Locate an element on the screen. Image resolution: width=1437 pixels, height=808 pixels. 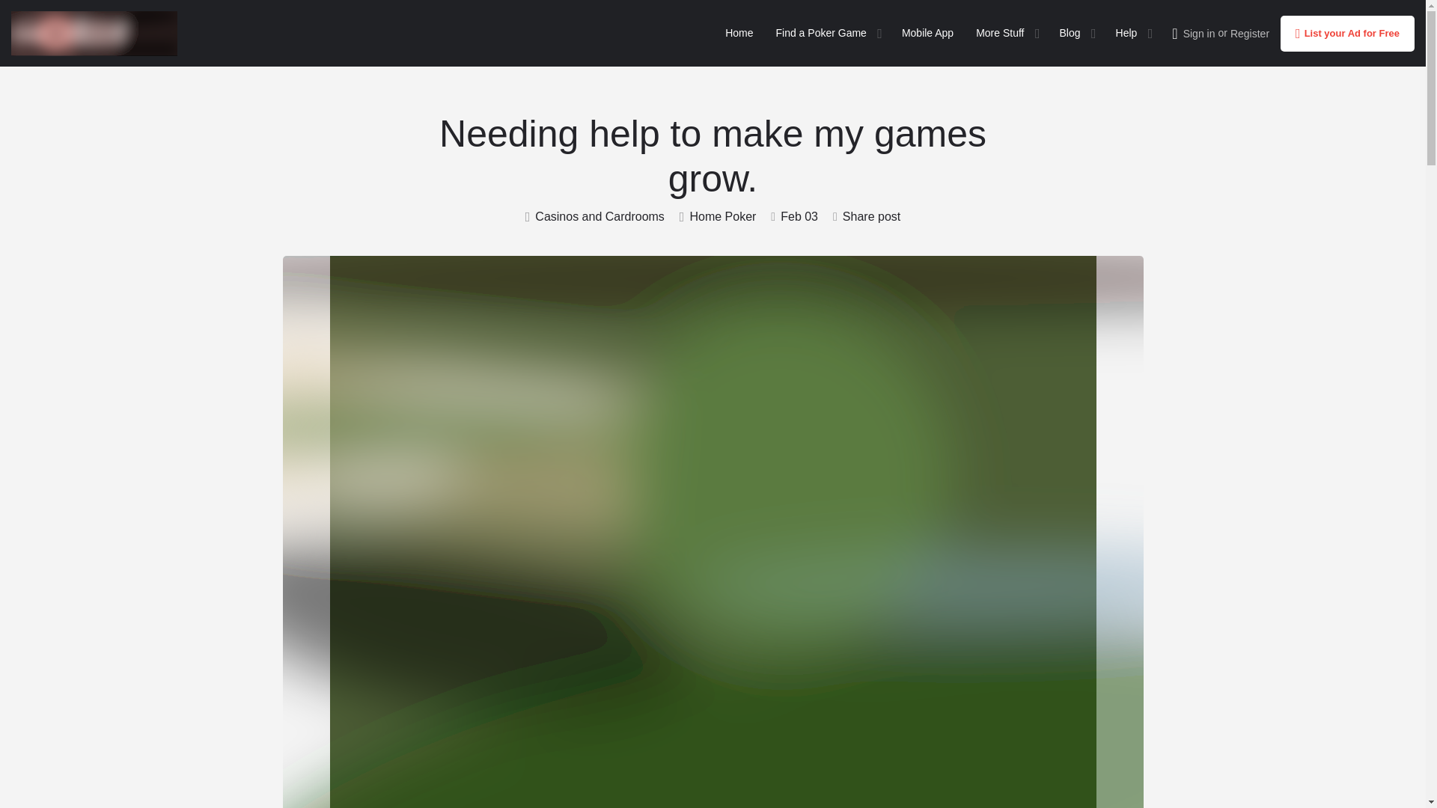
Mobile App is located at coordinates (928, 33).